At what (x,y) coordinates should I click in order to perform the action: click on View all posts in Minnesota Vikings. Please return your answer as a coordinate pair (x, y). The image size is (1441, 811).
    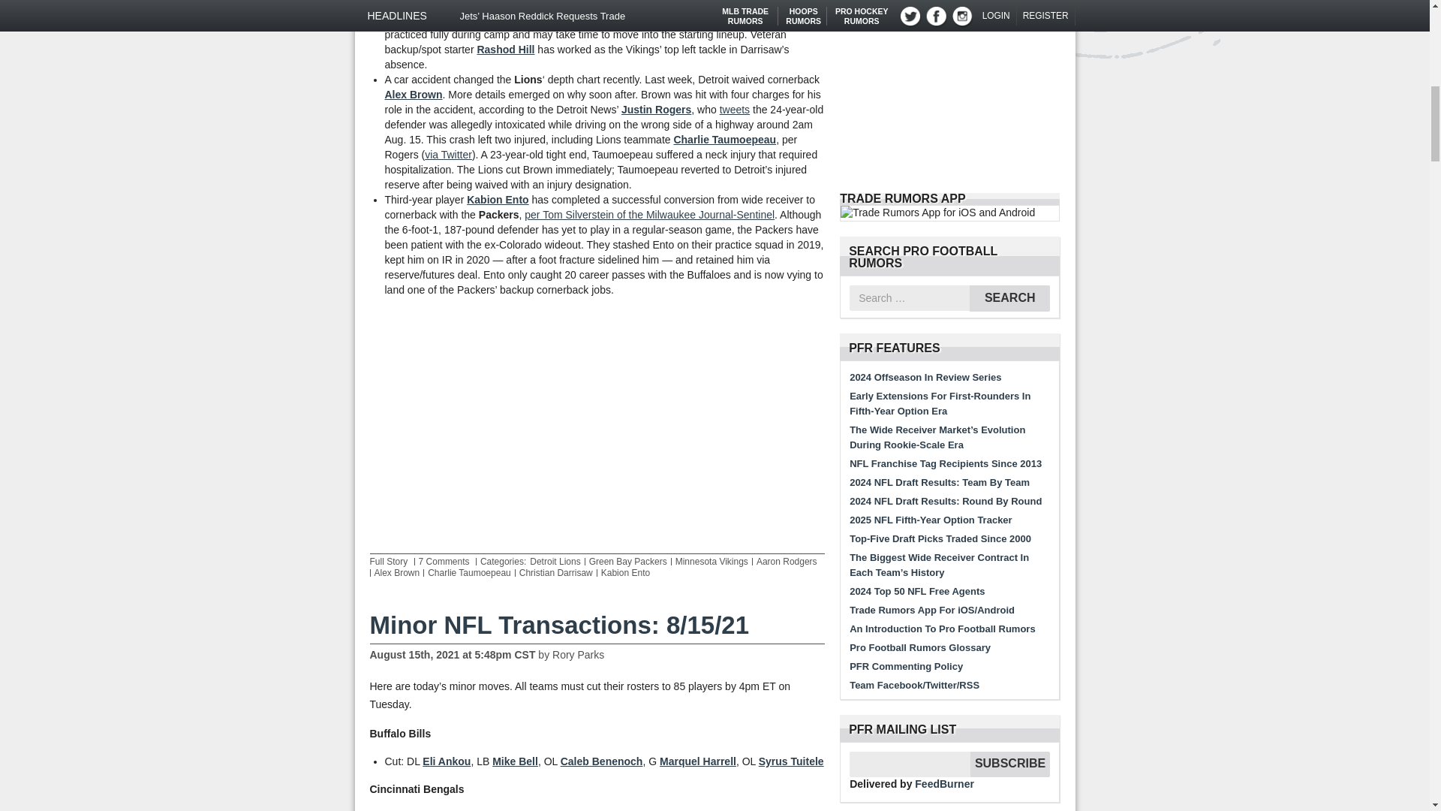
    Looking at the image, I should click on (711, 561).